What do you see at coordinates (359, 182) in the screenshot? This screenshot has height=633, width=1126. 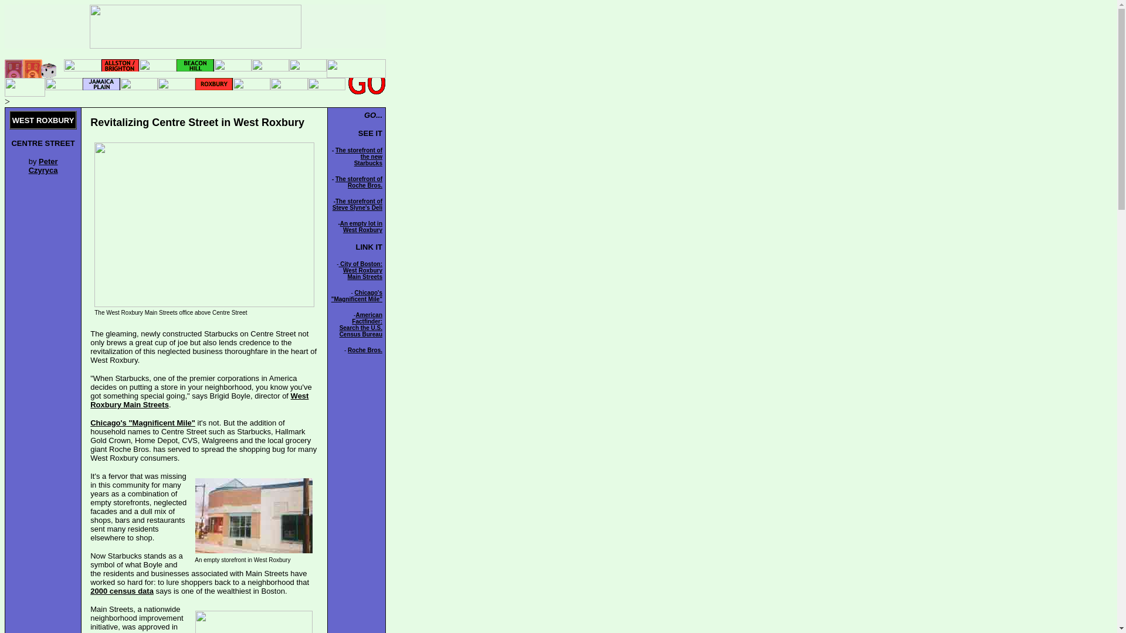 I see `Chicago's "Magnificent Mile"` at bounding box center [359, 182].